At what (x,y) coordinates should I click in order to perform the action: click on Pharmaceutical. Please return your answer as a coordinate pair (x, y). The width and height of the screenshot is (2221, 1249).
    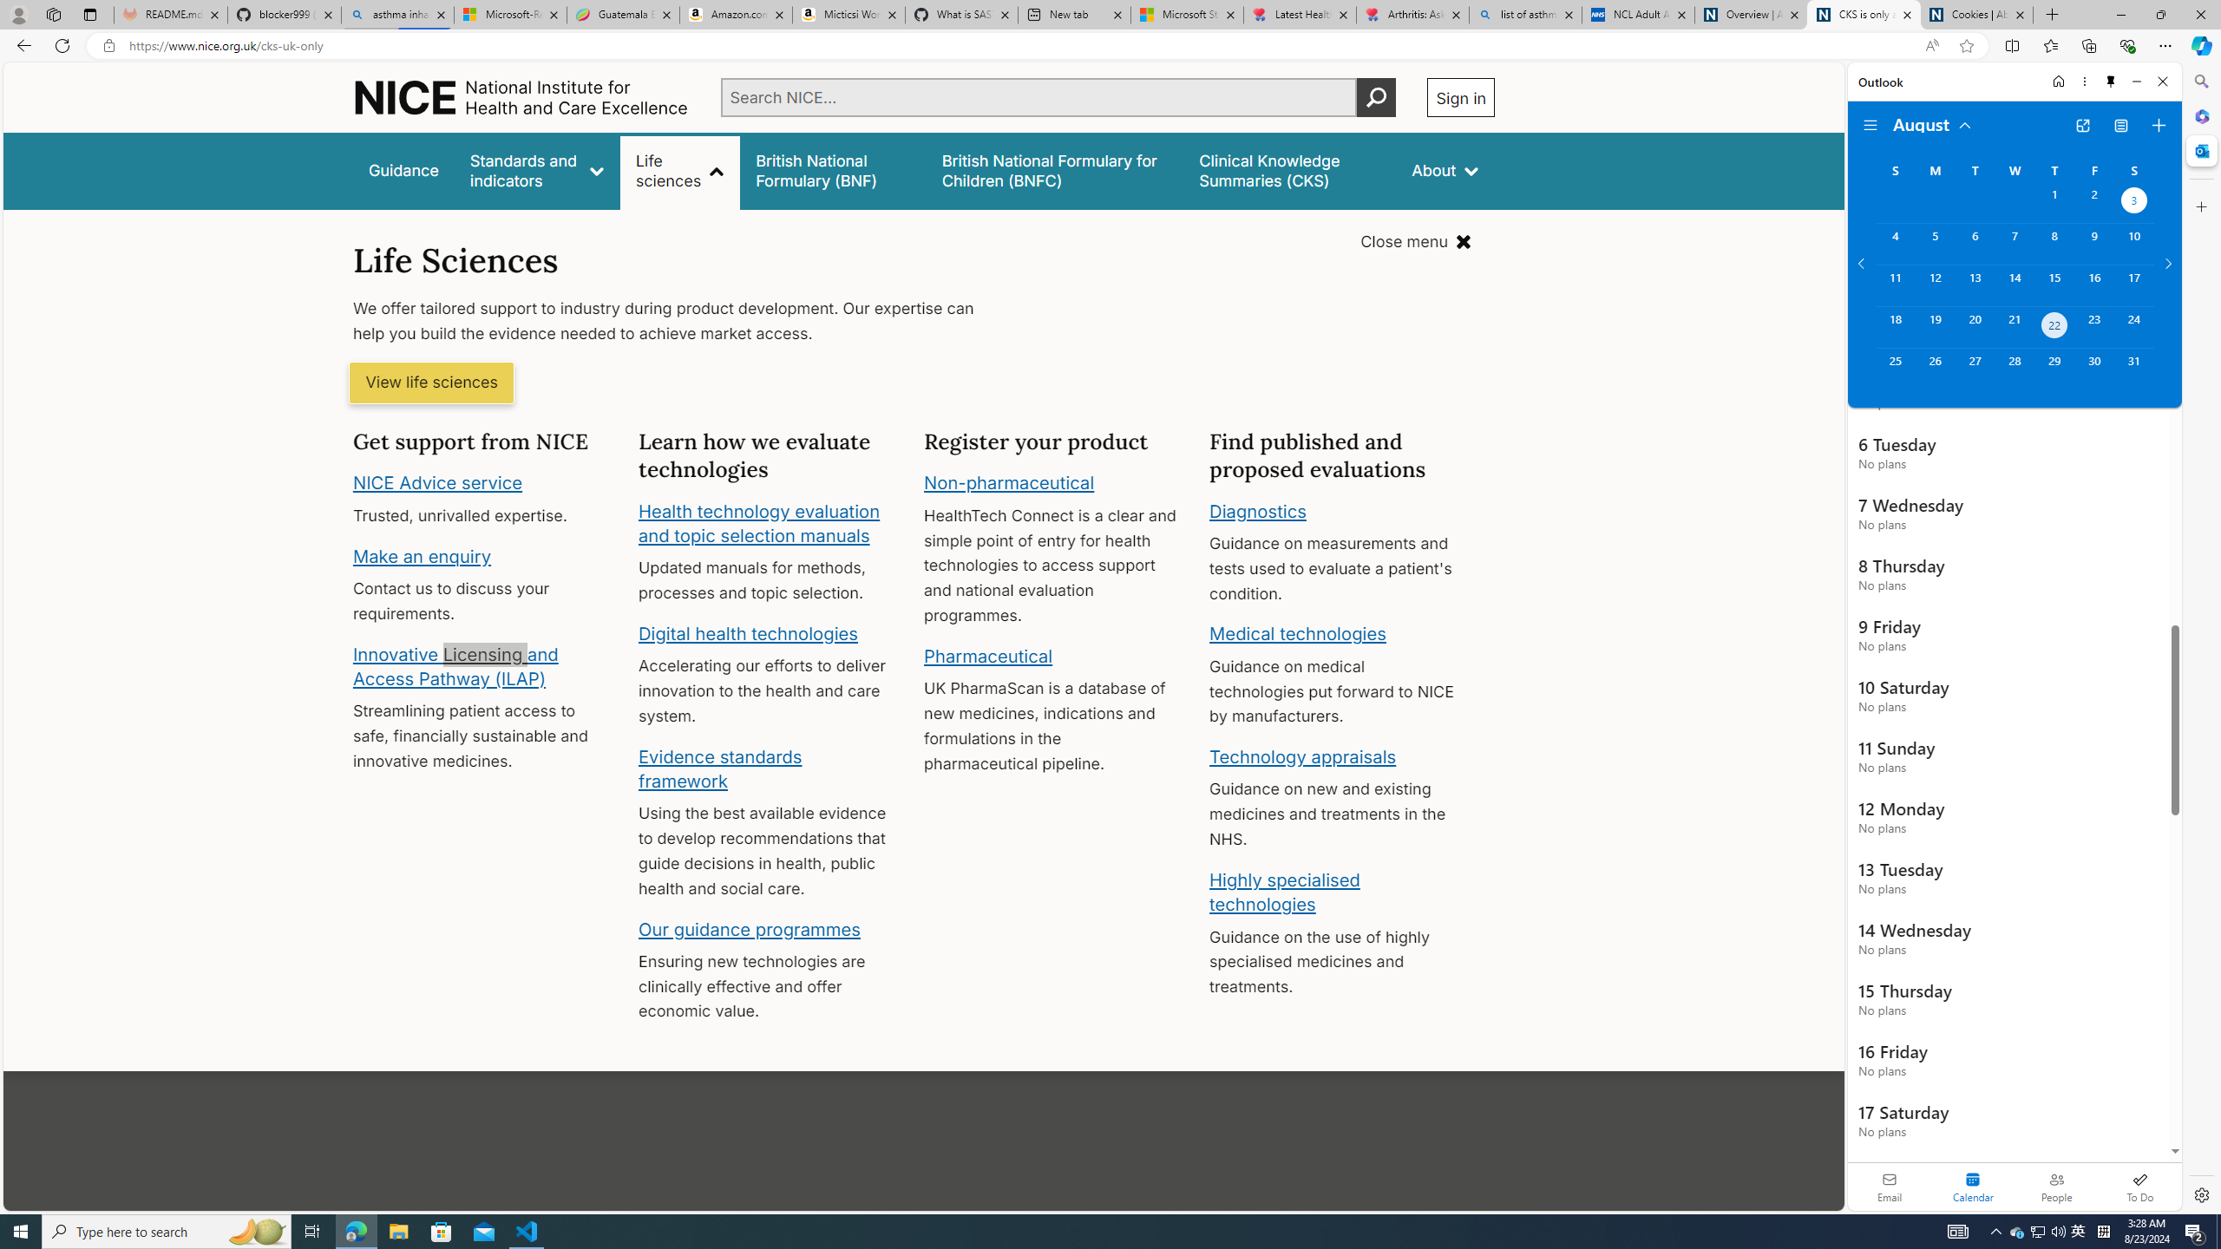
    Looking at the image, I should click on (987, 656).